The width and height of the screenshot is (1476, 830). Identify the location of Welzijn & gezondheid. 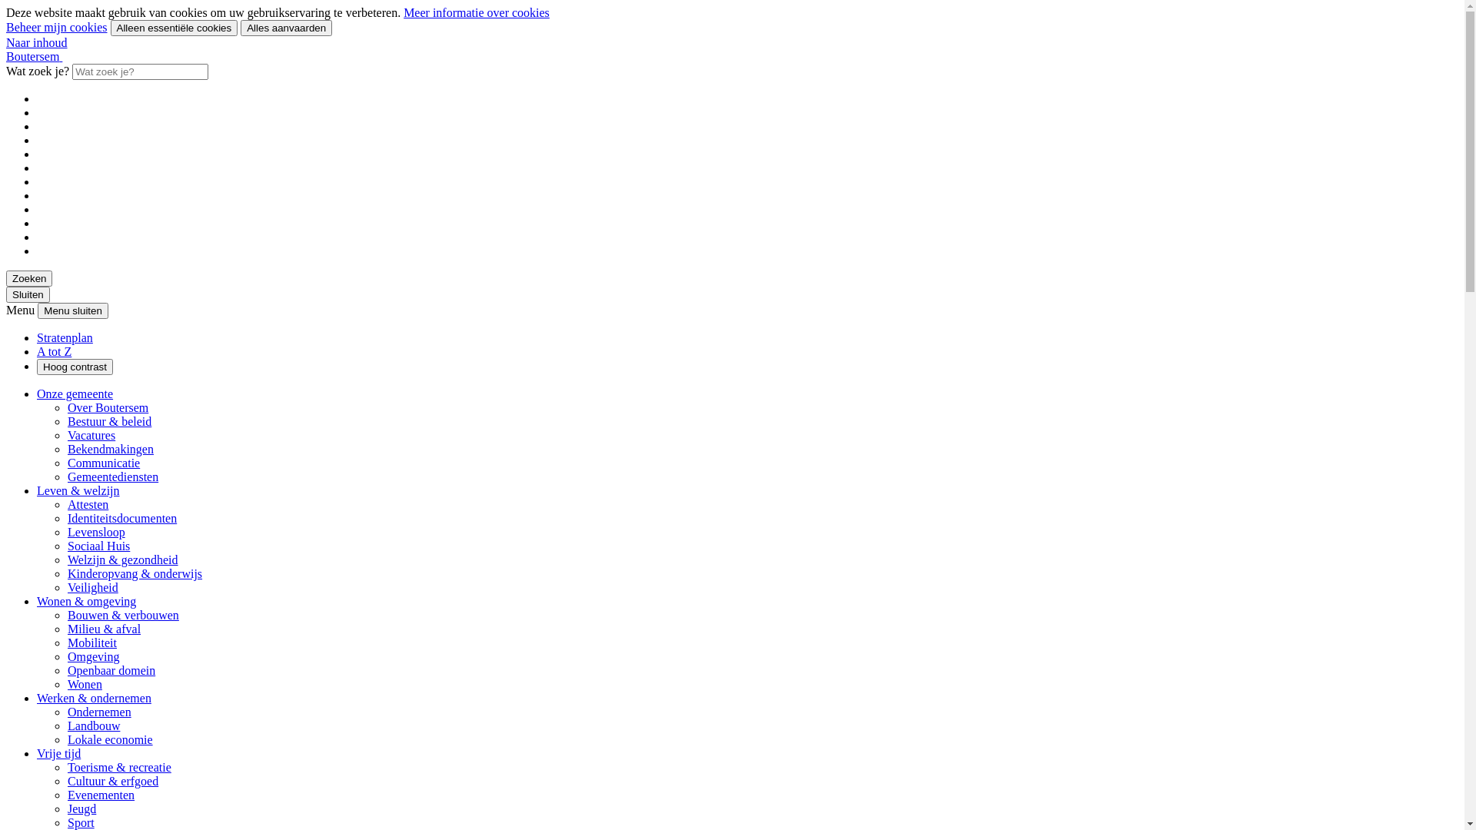
(123, 559).